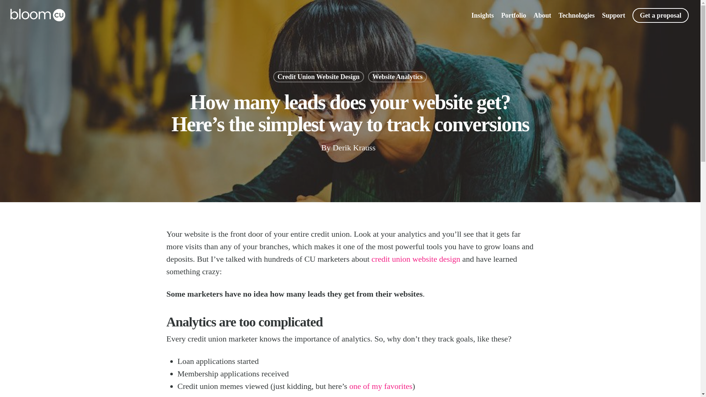 This screenshot has height=397, width=706. Describe the element at coordinates (318, 76) in the screenshot. I see `Credit Union Website Design` at that location.